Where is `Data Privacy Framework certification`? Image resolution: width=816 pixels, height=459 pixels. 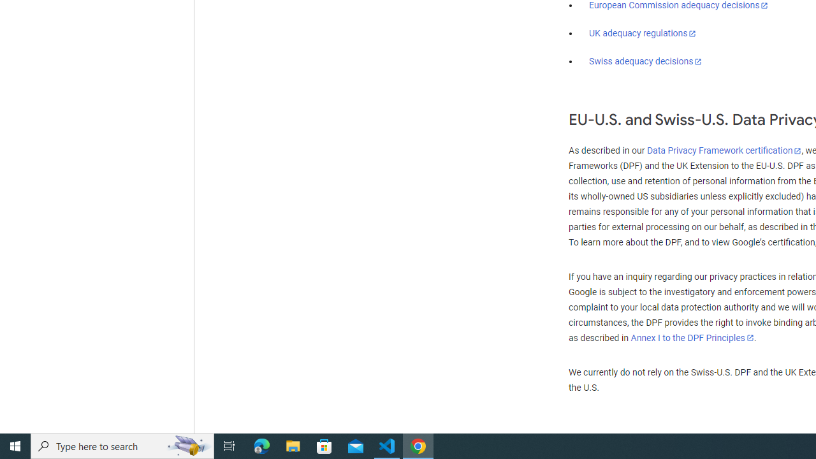
Data Privacy Framework certification is located at coordinates (724, 151).